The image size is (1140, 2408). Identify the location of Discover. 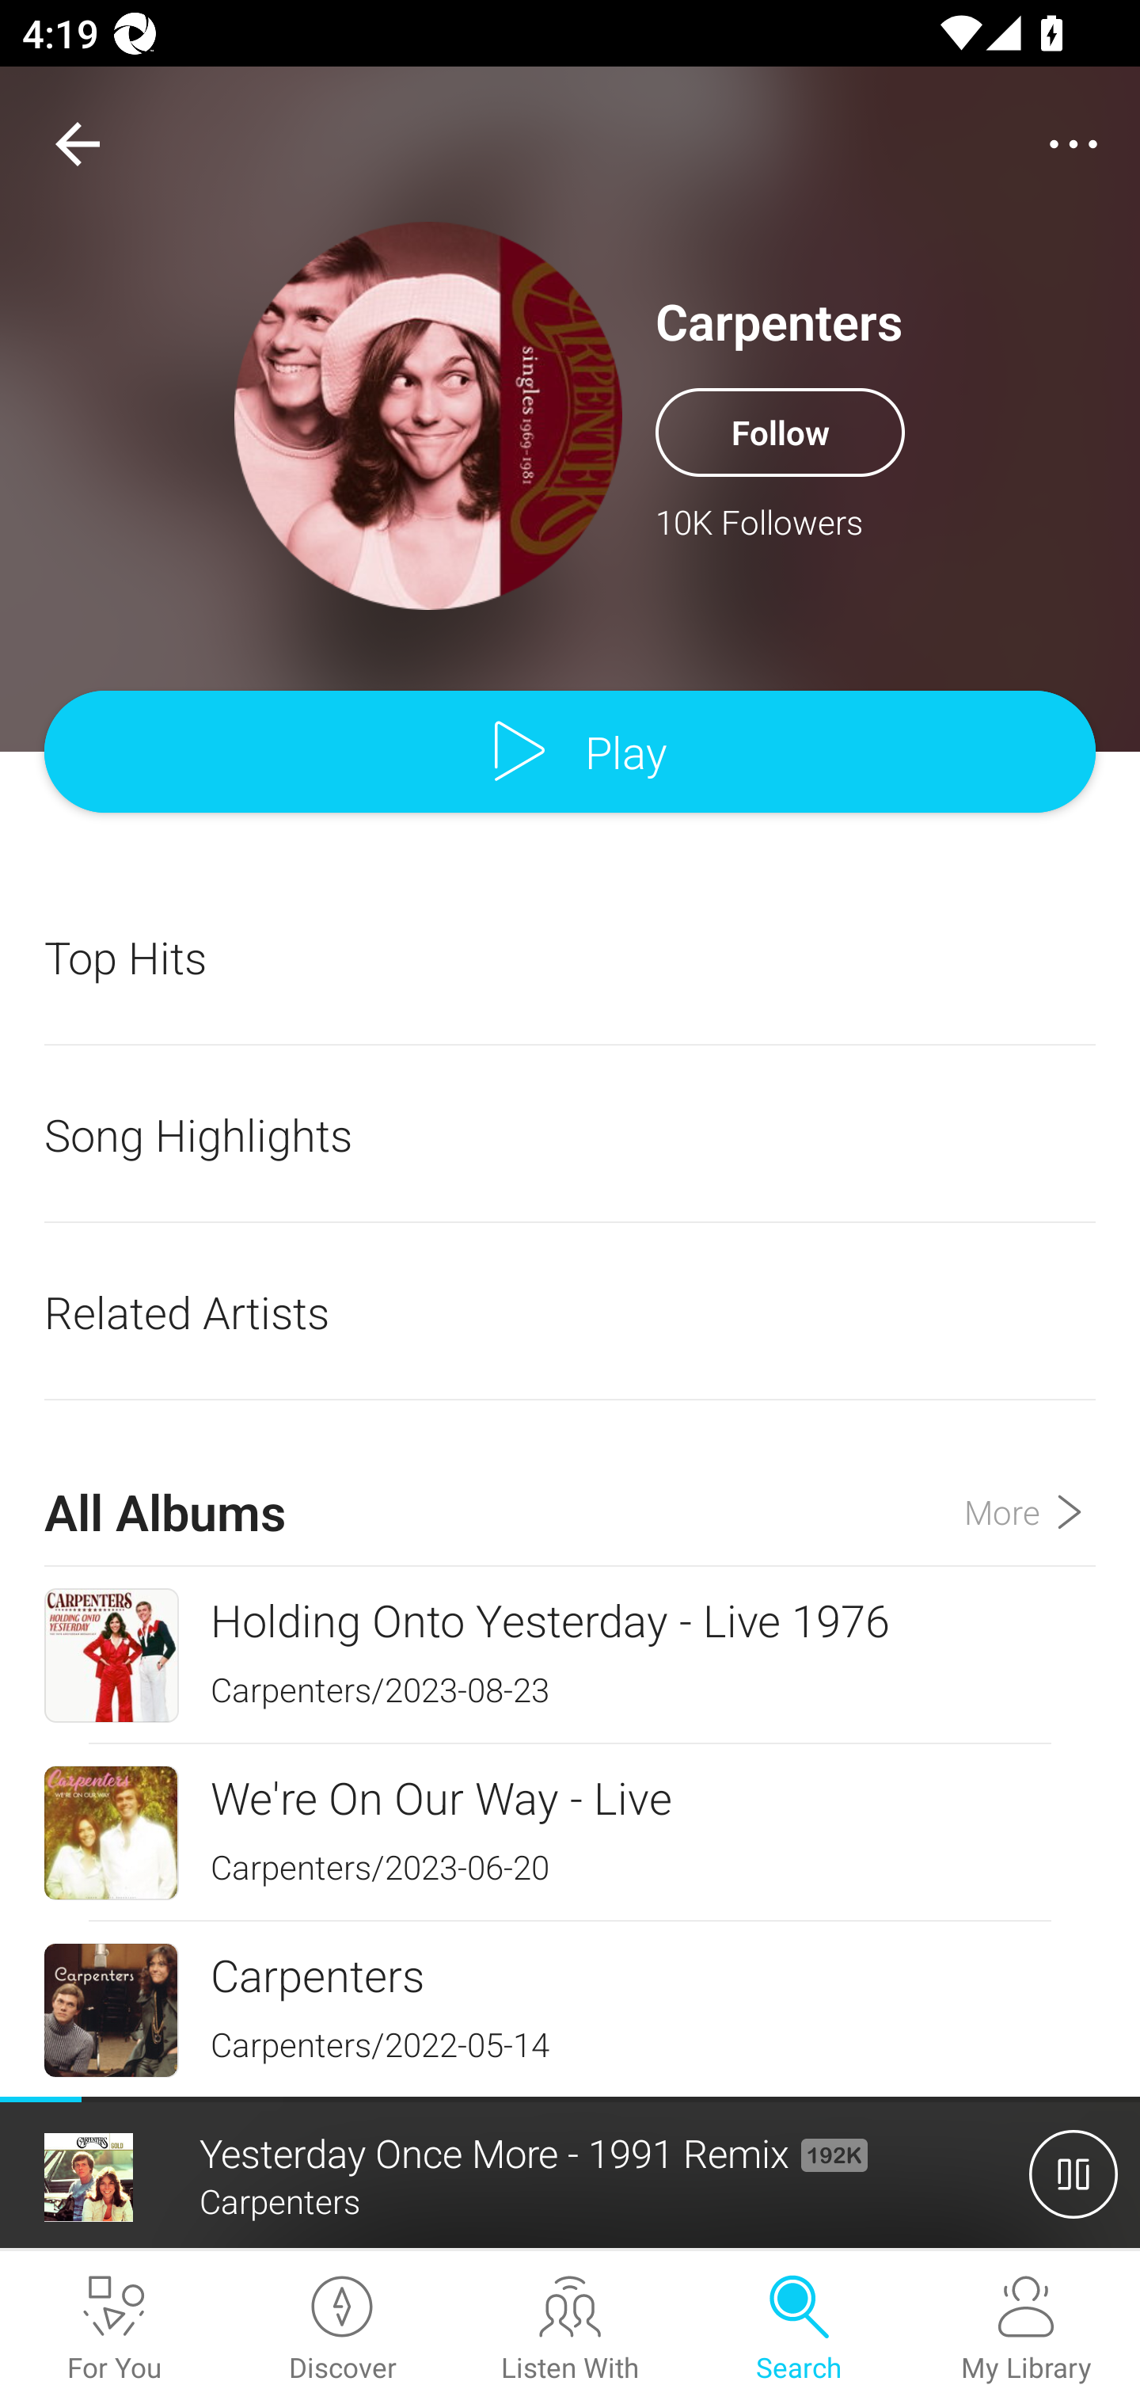
(342, 2330).